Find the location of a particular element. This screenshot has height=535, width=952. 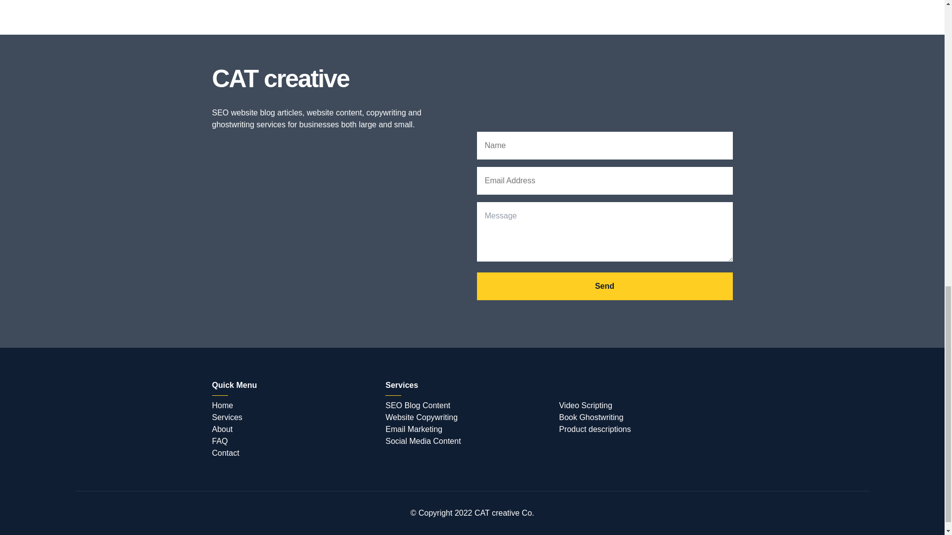

Social Media Content is located at coordinates (423, 441).